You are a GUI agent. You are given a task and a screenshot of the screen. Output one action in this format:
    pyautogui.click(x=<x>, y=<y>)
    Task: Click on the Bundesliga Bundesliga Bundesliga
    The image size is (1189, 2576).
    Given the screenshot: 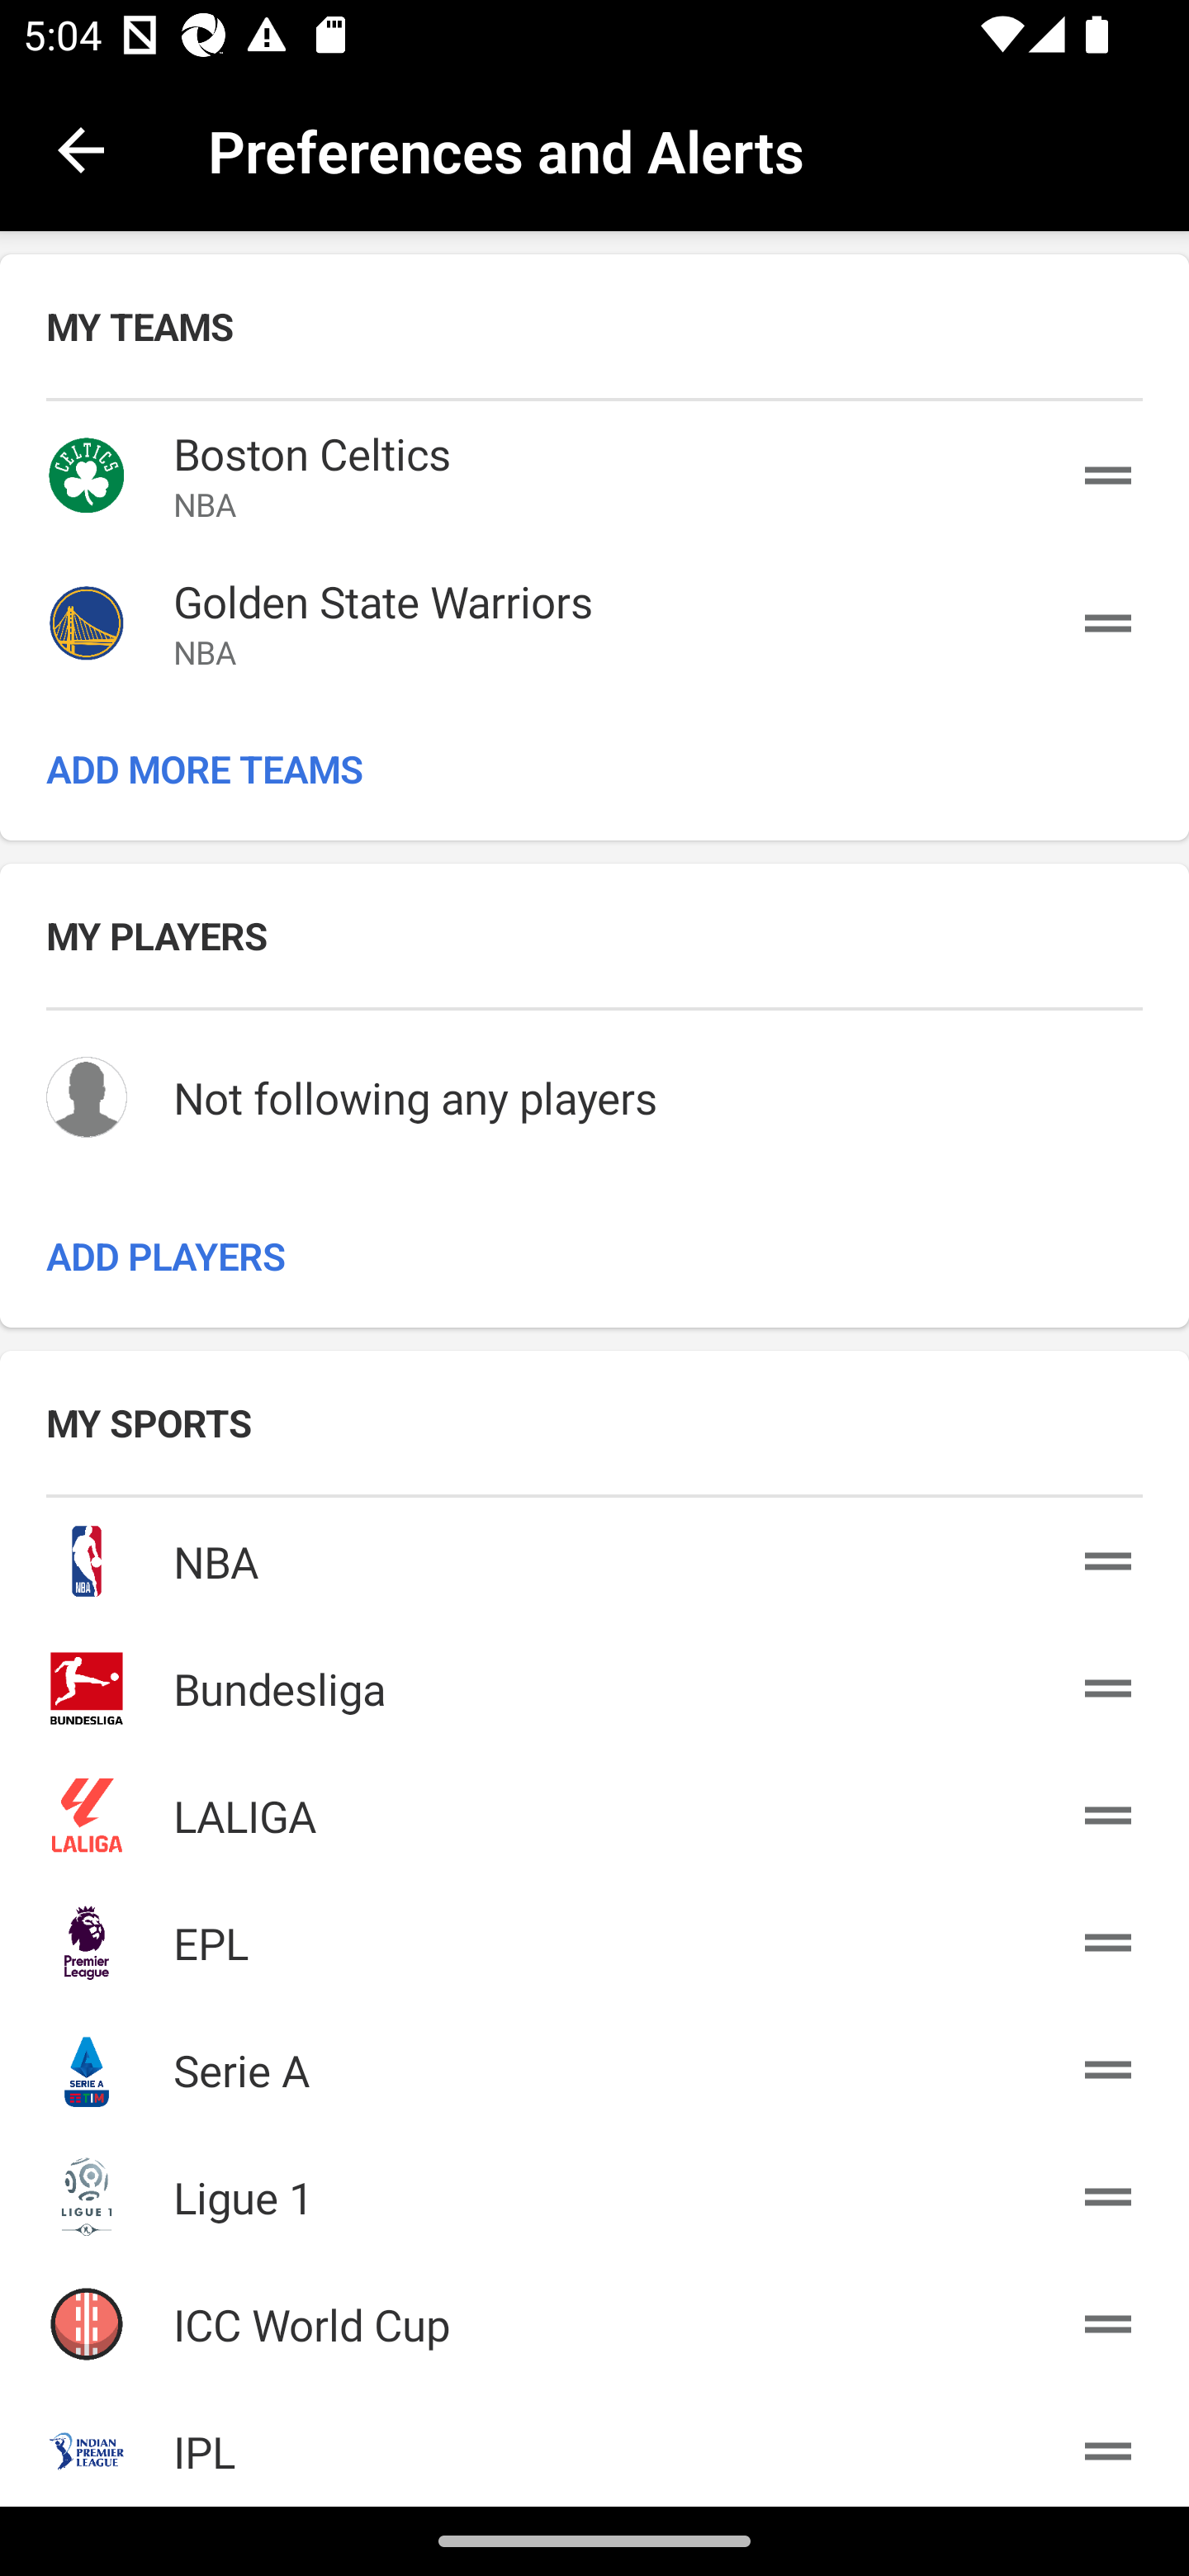 What is the action you would take?
    pyautogui.click(x=594, y=1683)
    